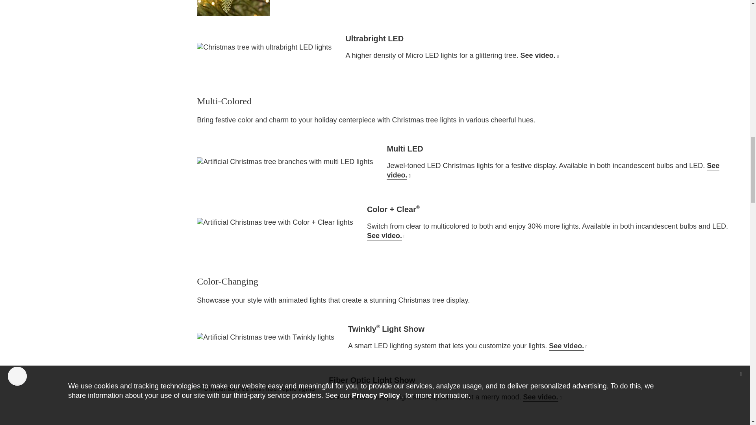 This screenshot has width=756, height=425. Describe the element at coordinates (539, 55) in the screenshot. I see `See video.` at that location.